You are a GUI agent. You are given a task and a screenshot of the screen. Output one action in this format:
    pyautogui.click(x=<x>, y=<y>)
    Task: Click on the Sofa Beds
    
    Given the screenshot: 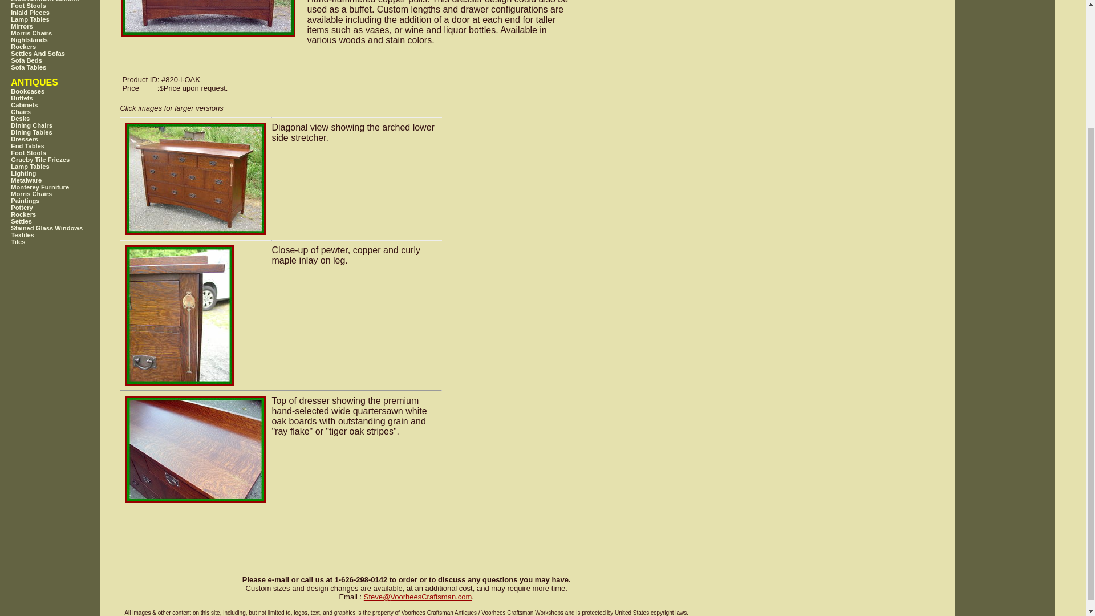 What is the action you would take?
    pyautogui.click(x=62, y=60)
    